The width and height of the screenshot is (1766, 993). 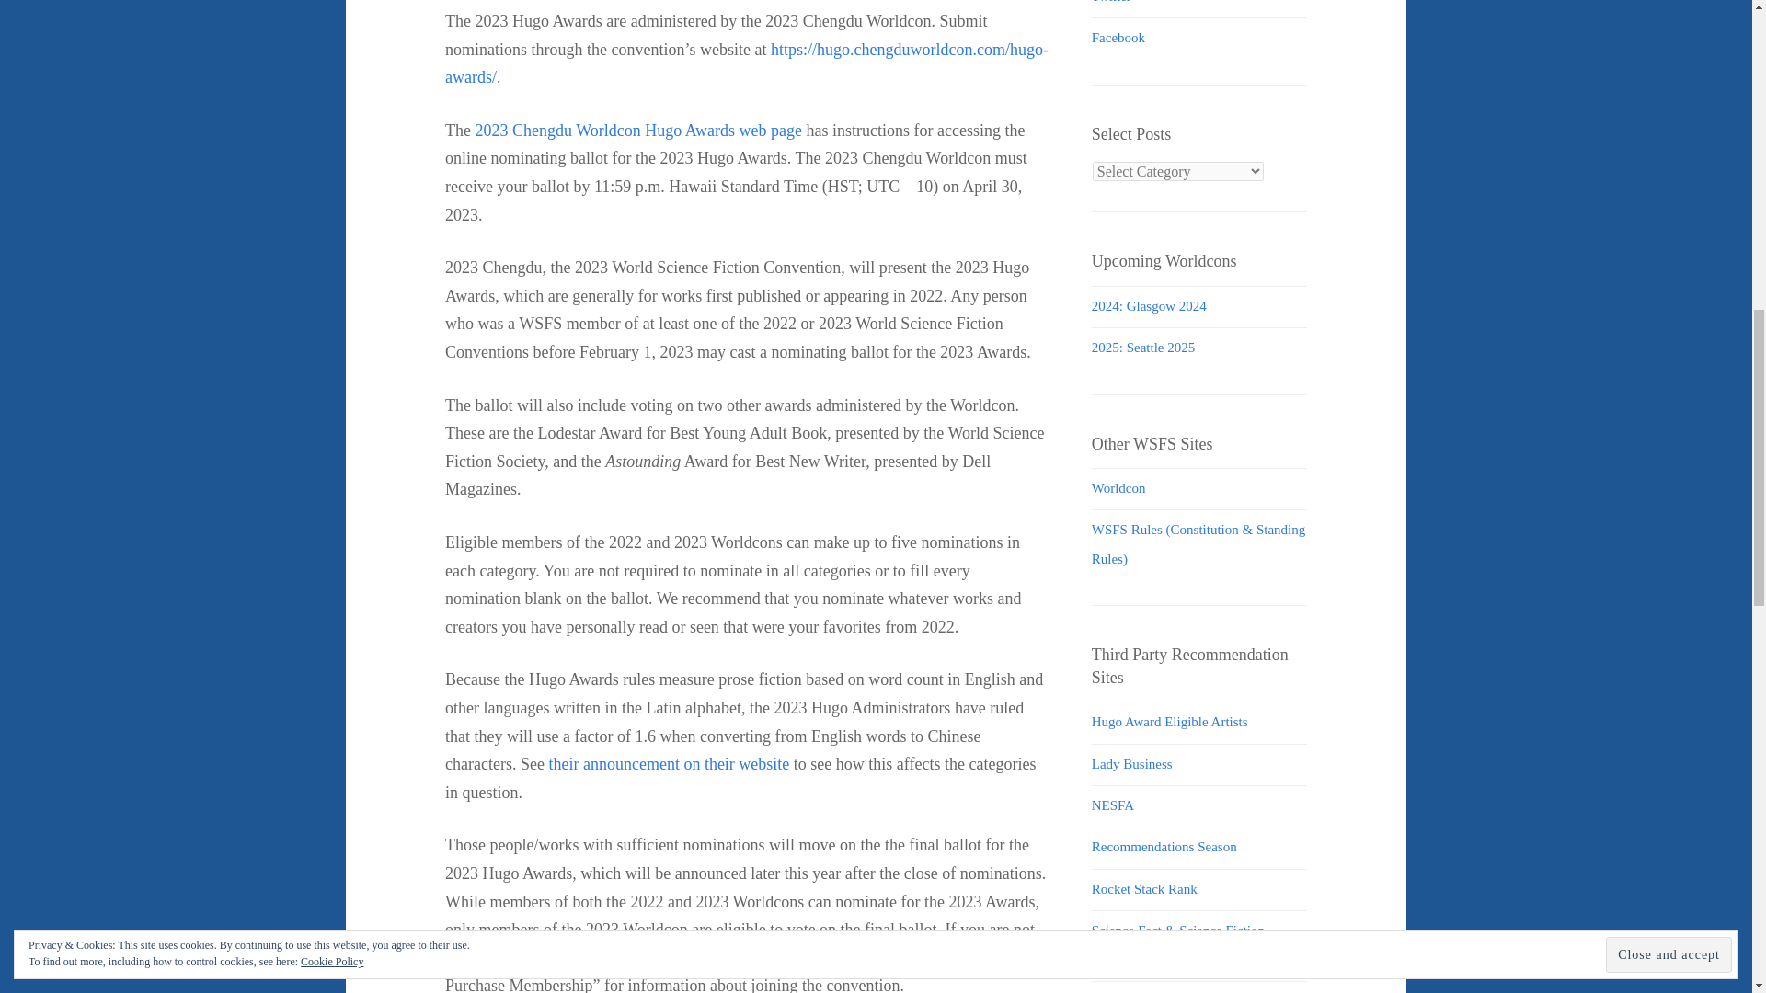 What do you see at coordinates (819, 958) in the screenshot?
I see `2023 Chengdu Website` at bounding box center [819, 958].